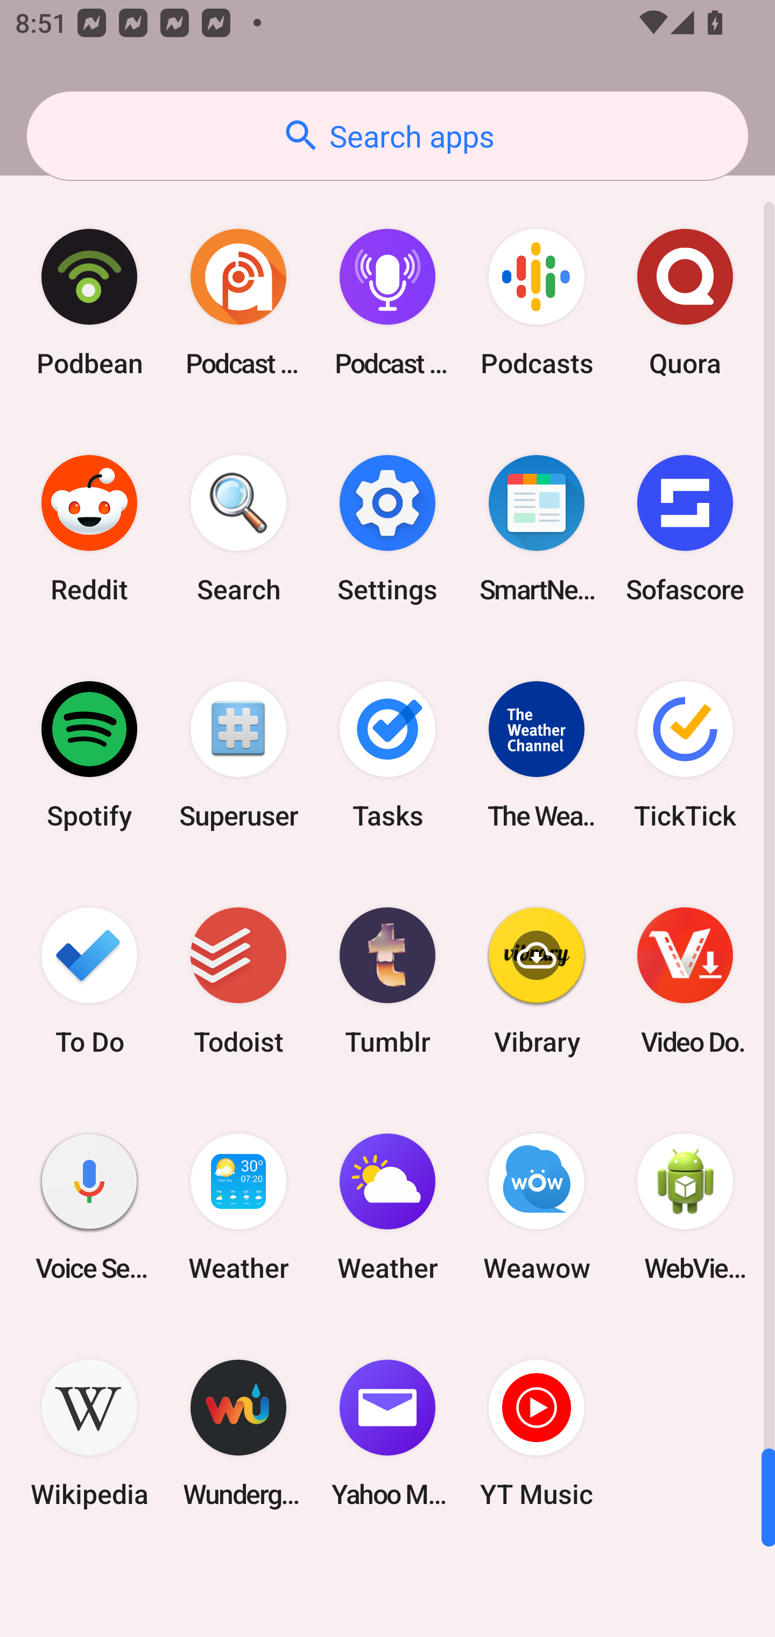  What do you see at coordinates (89, 1433) in the screenshot?
I see `Wikipedia` at bounding box center [89, 1433].